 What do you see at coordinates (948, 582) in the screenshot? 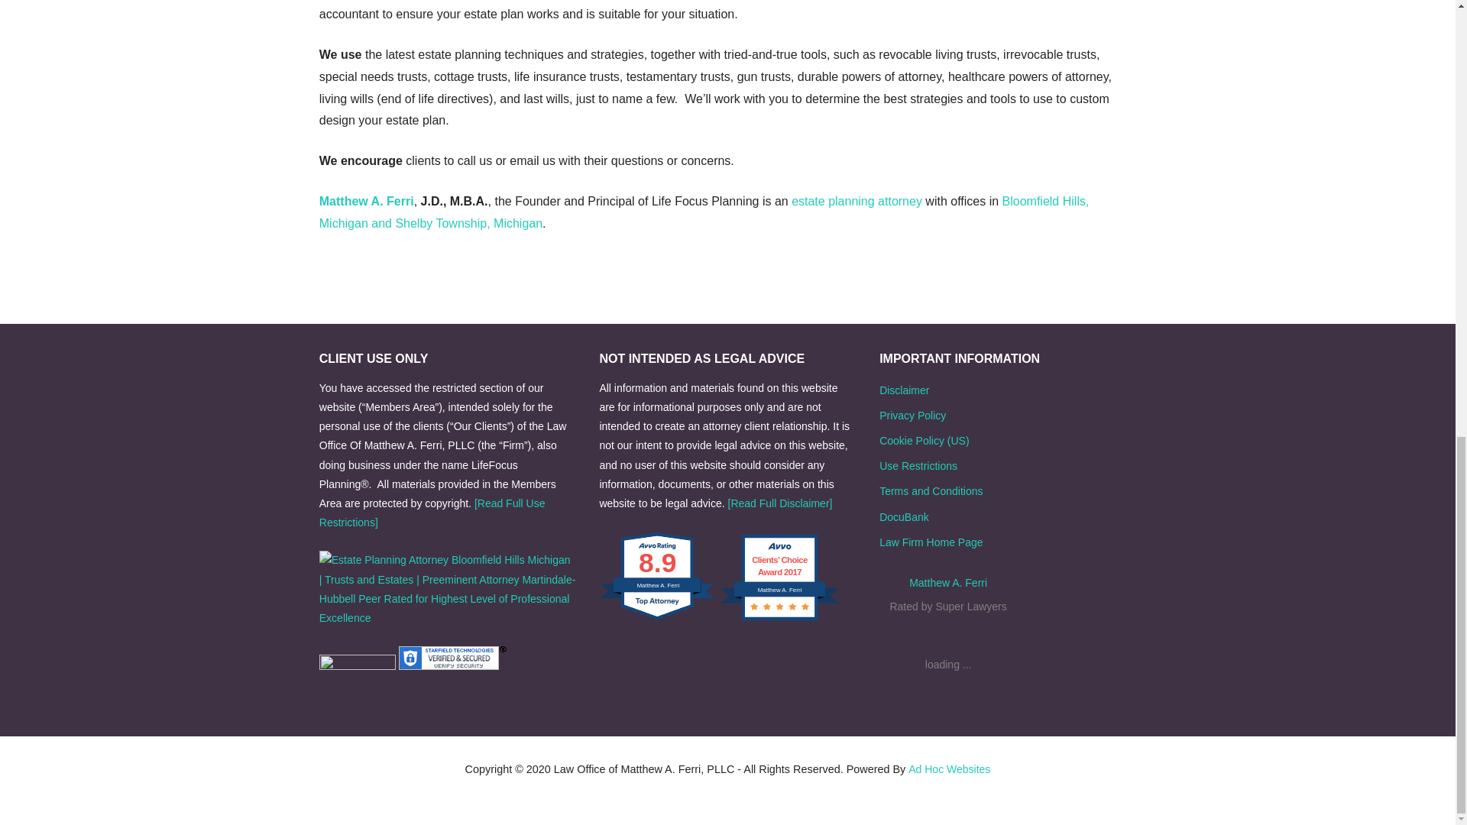
I see `Matthew A. Ferri` at bounding box center [948, 582].